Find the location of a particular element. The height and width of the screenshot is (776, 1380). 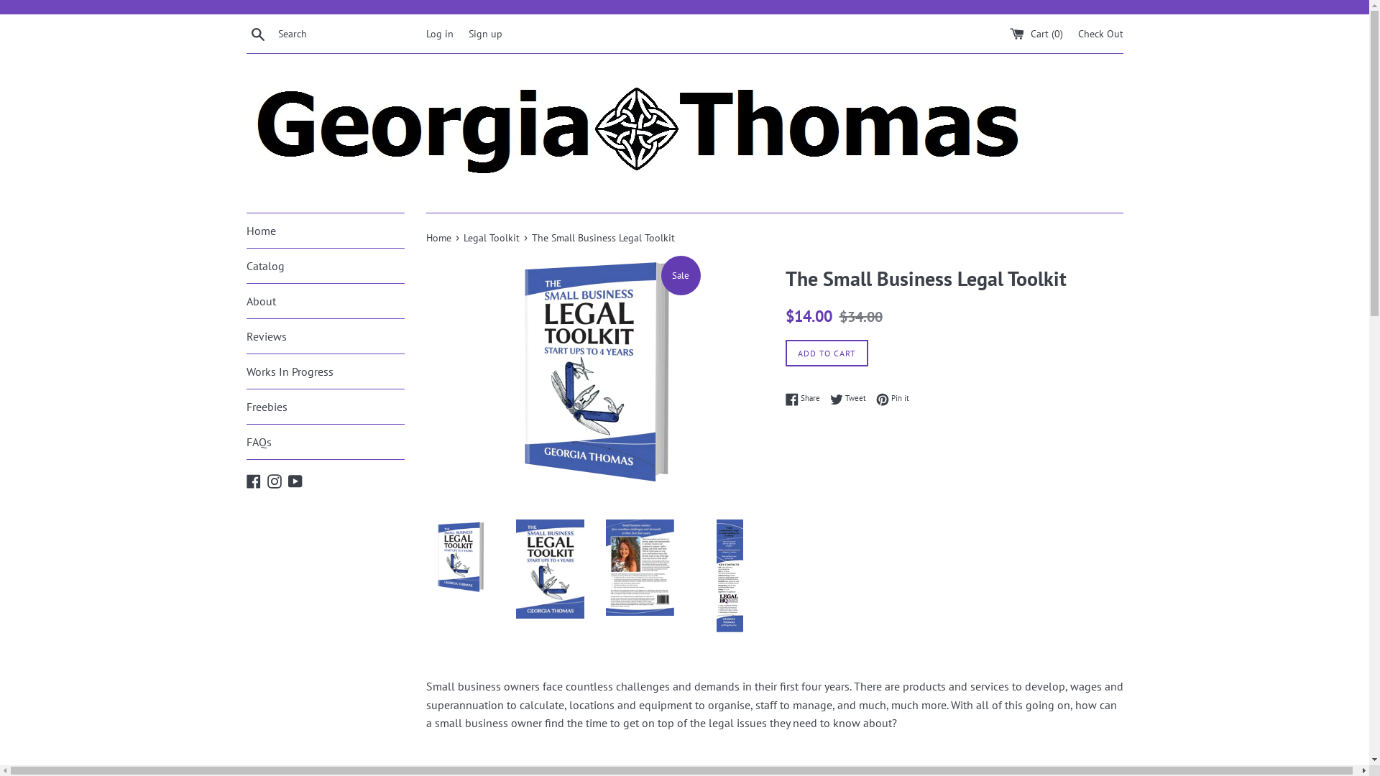

Pin it
Pin on Pinterest is located at coordinates (892, 399).